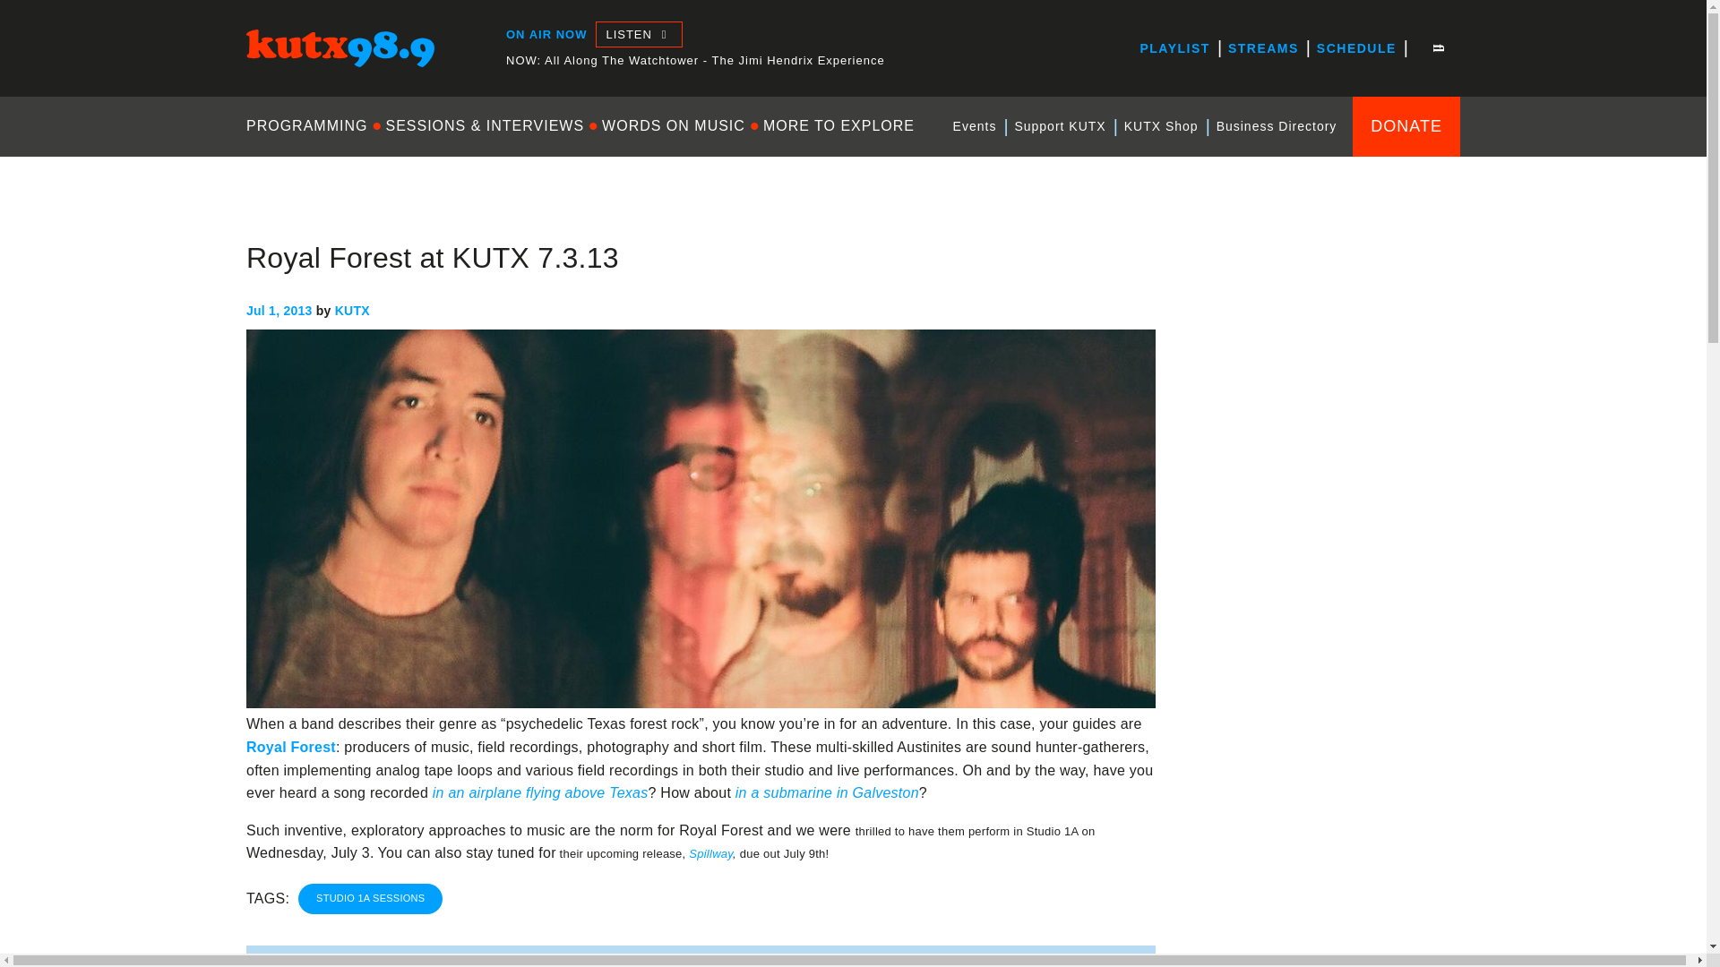 The width and height of the screenshot is (1720, 967). I want to click on 3rd party ad content, so click(1326, 587).